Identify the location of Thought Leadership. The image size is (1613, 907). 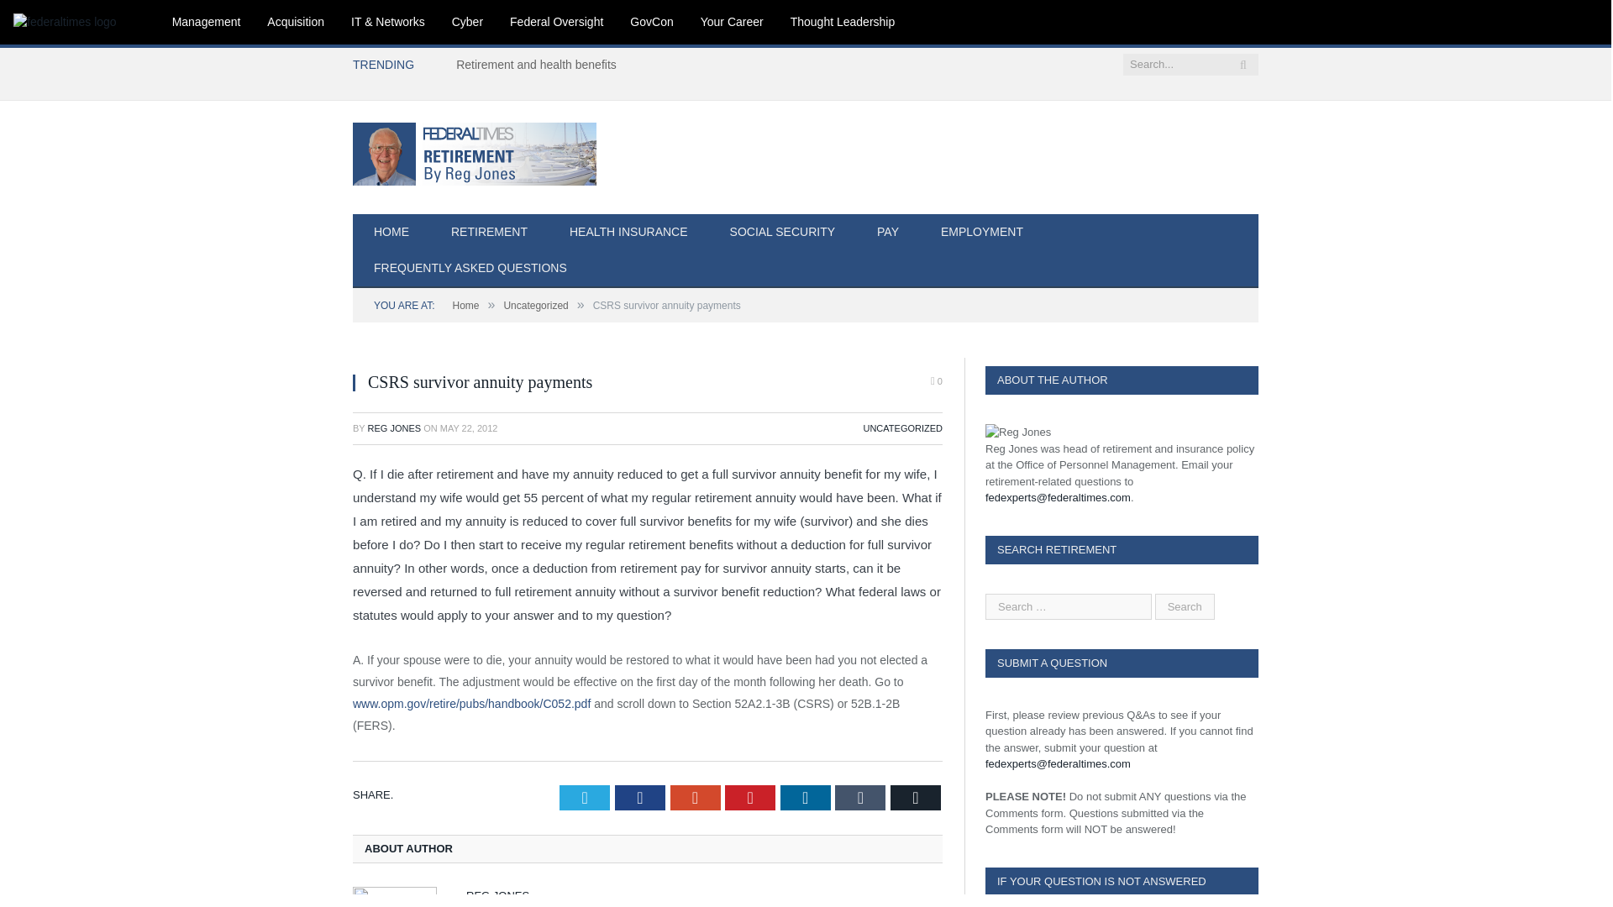
(843, 22).